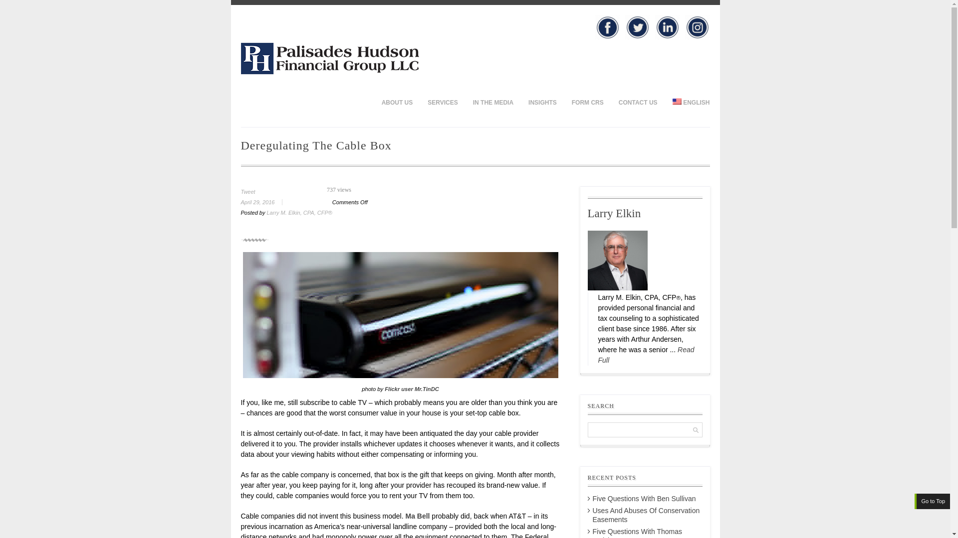  Describe the element at coordinates (667, 27) in the screenshot. I see `LinkedIn` at that location.